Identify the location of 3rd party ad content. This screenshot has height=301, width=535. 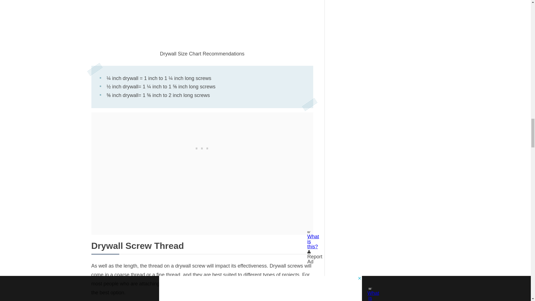
(202, 147).